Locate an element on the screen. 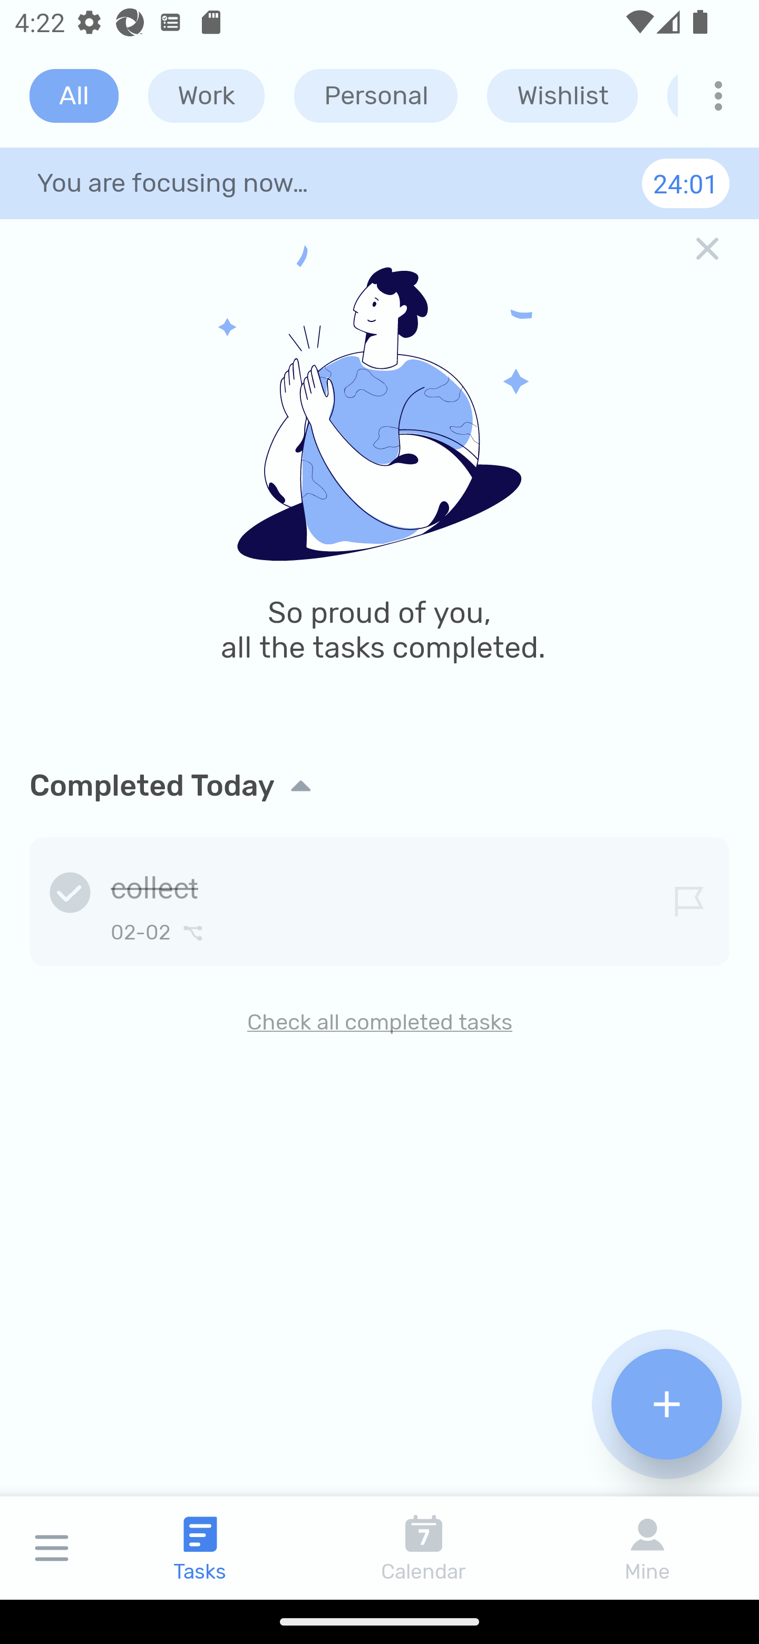 This screenshot has height=1644, width=759. Wishlist is located at coordinates (562, 96).